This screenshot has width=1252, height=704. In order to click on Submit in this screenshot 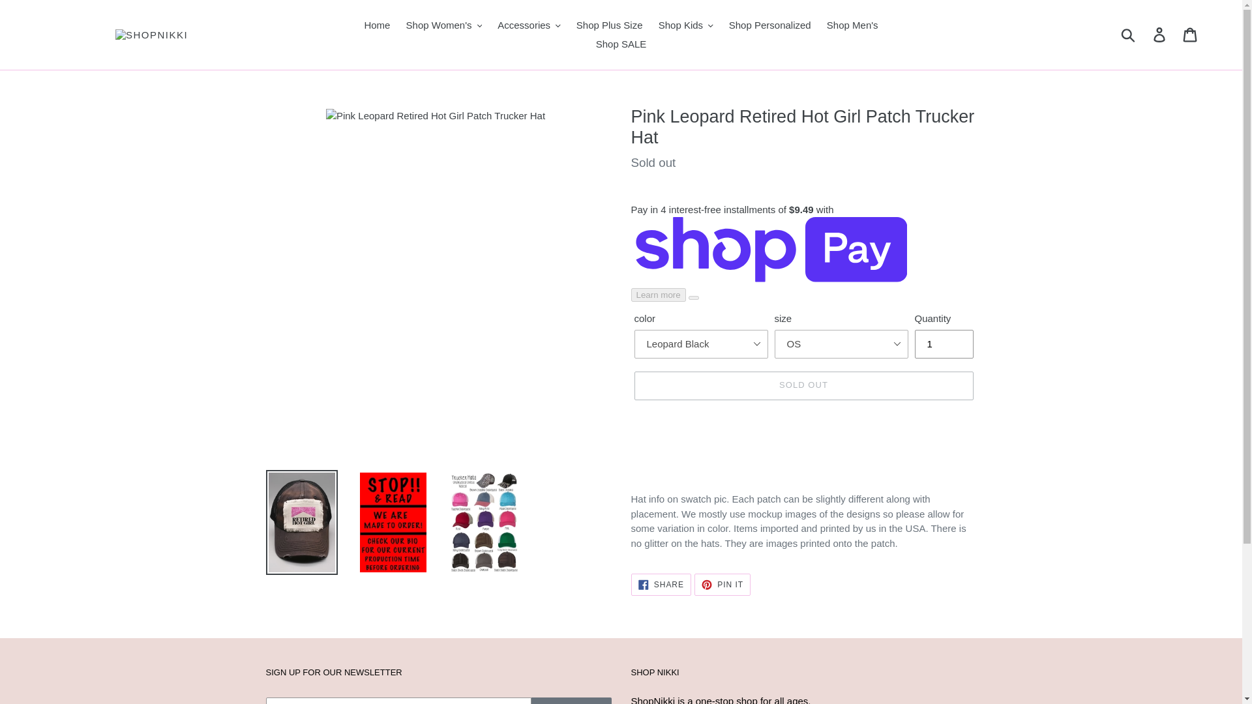, I will do `click(1129, 35)`.